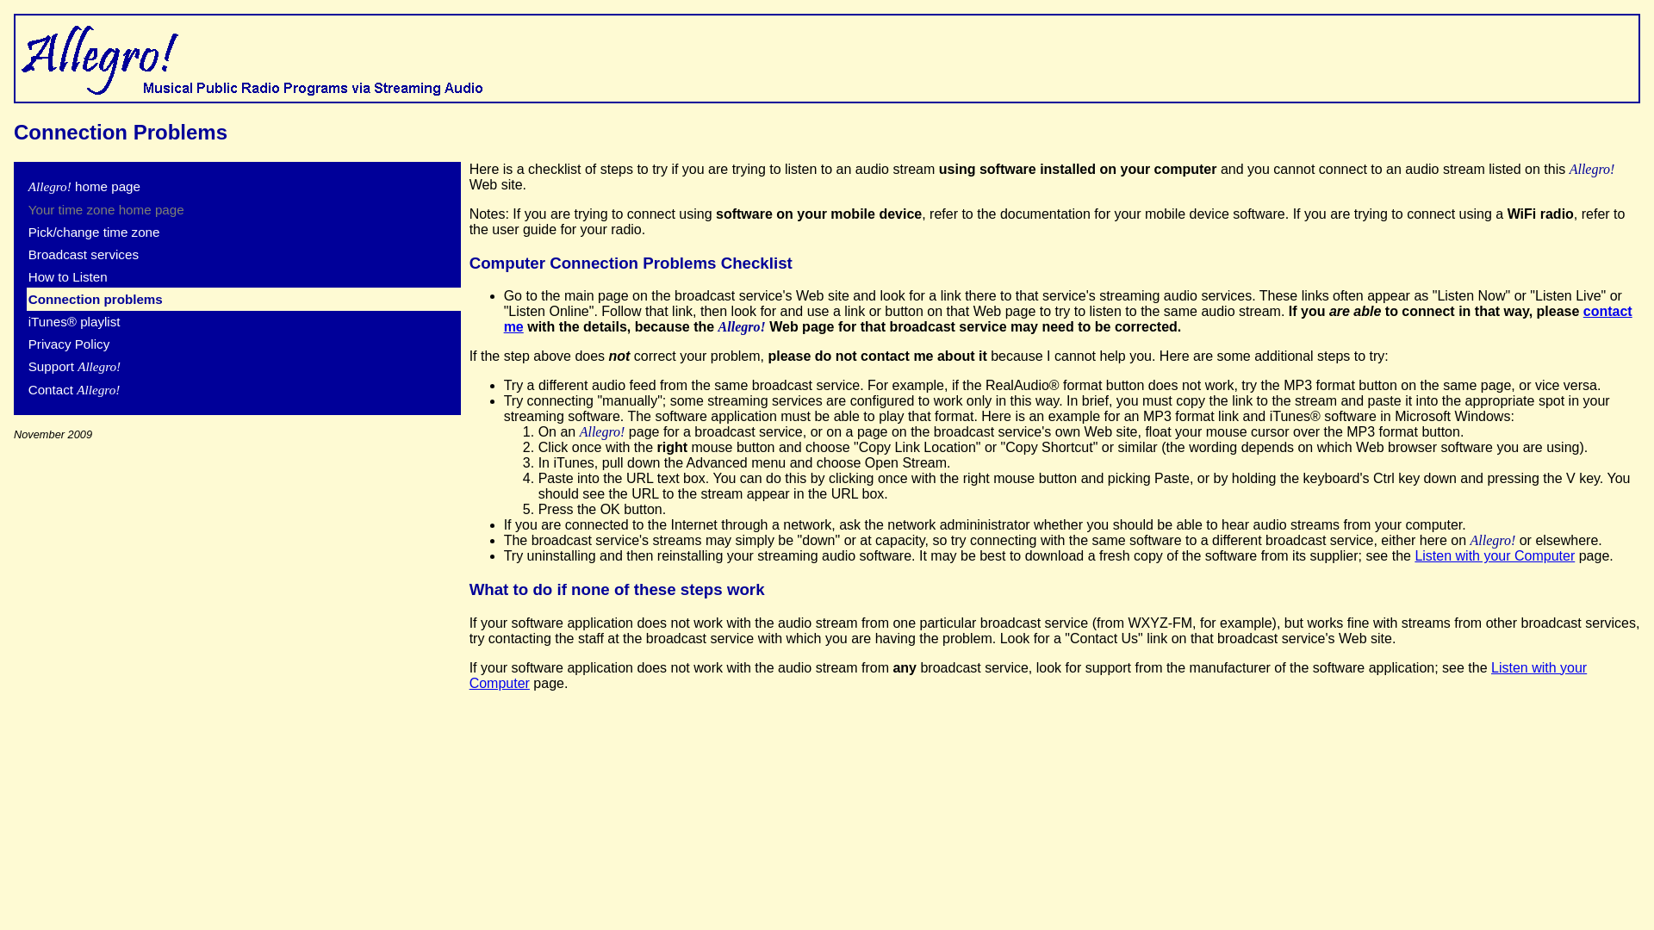 The height and width of the screenshot is (930, 1654). What do you see at coordinates (67, 277) in the screenshot?
I see `How to Listen` at bounding box center [67, 277].